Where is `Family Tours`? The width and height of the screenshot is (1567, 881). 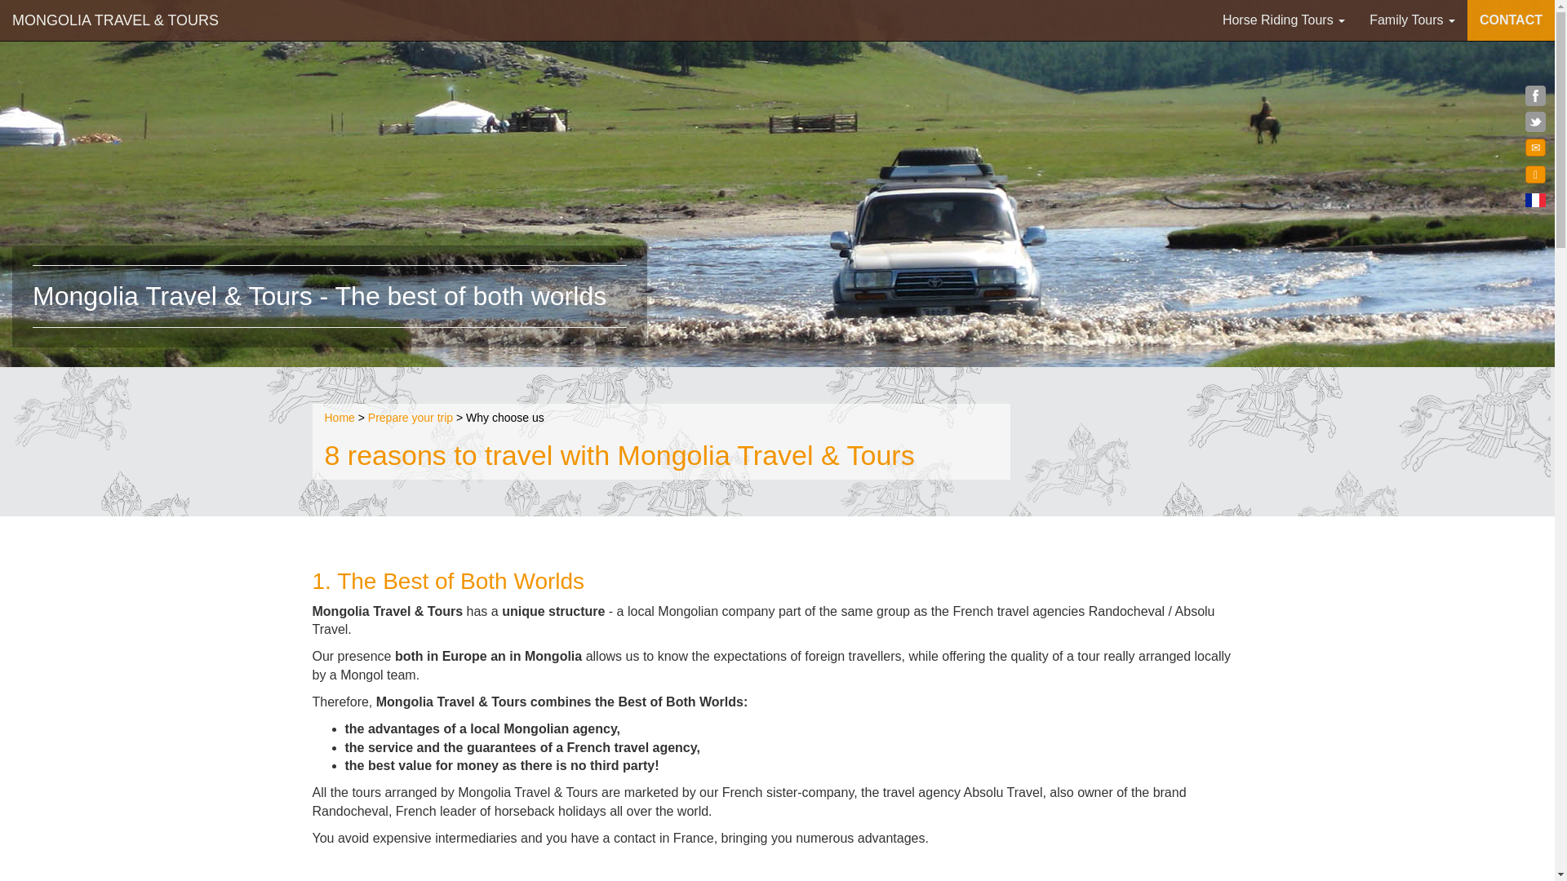
Family Tours is located at coordinates (1412, 20).